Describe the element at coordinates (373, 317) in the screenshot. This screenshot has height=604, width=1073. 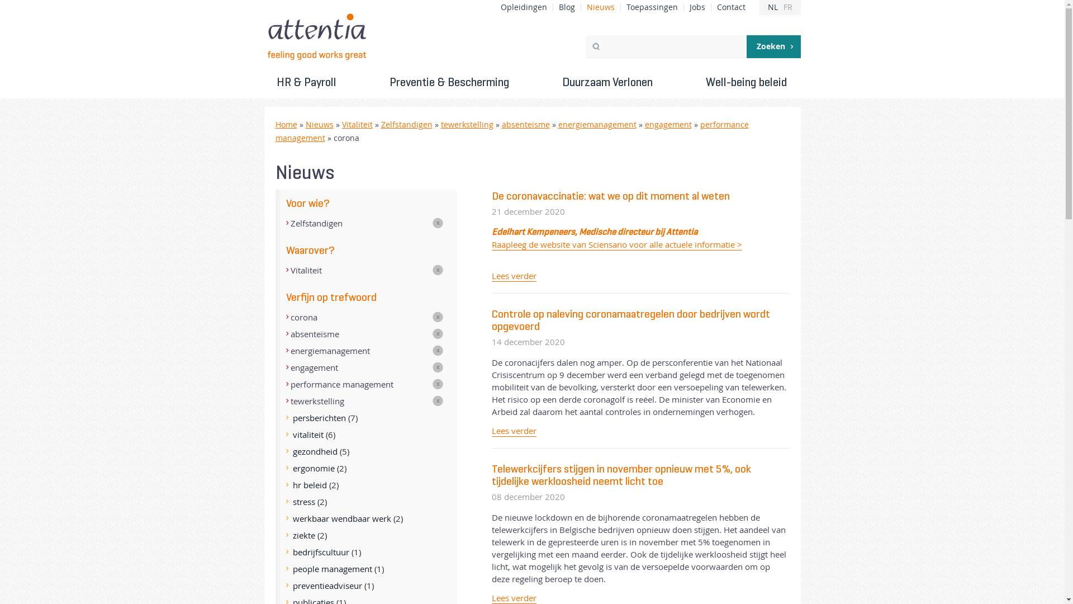
I see `Remove corona filter` at that location.